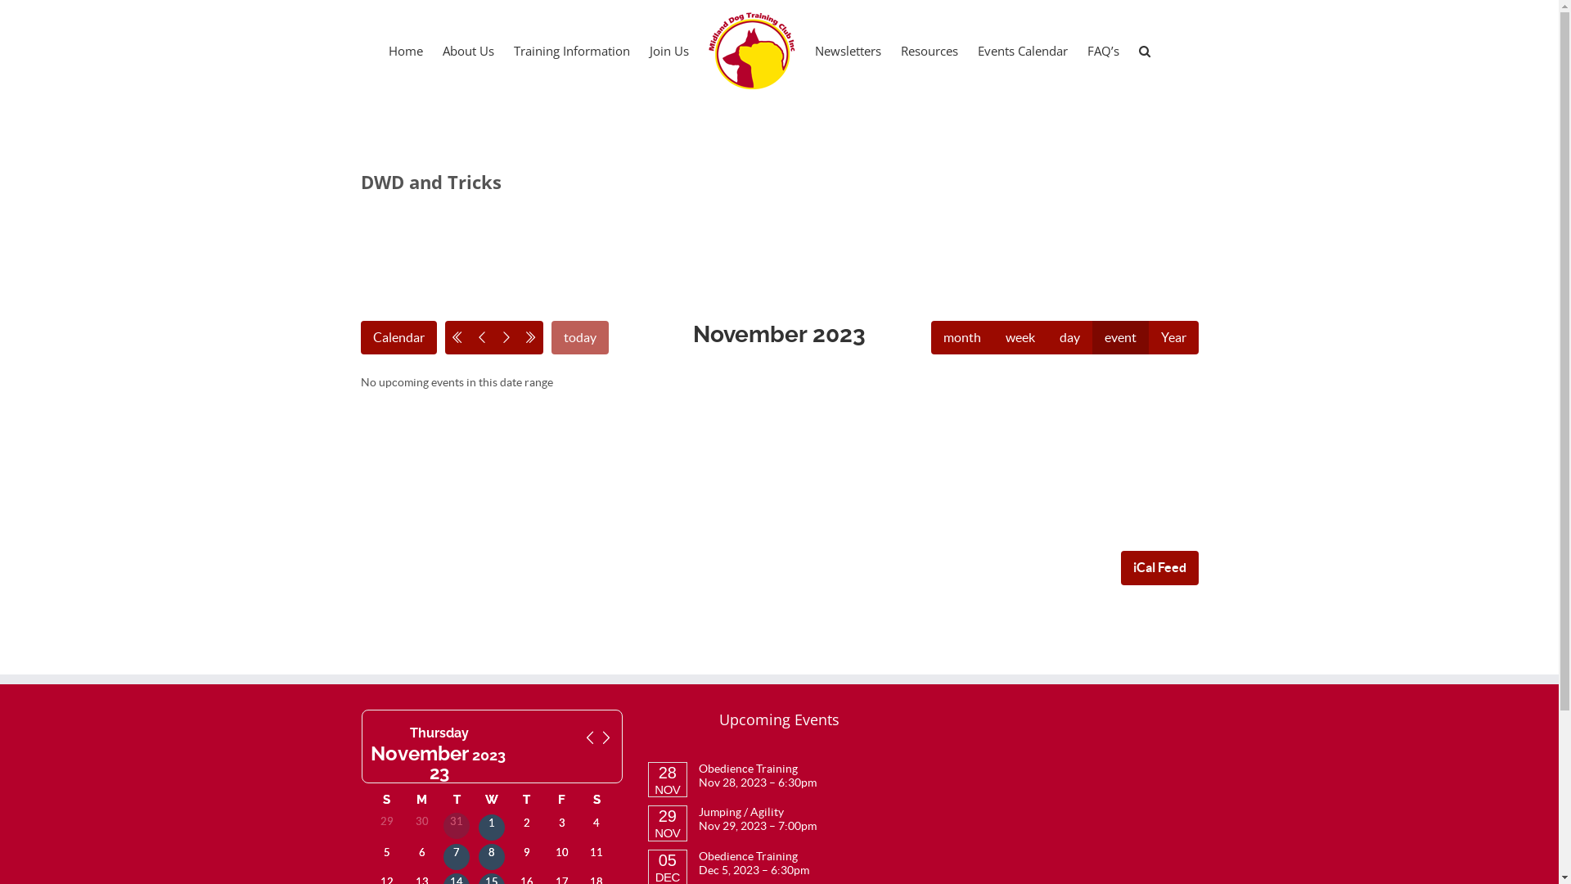 This screenshot has height=884, width=1571. Describe the element at coordinates (741, 812) in the screenshot. I see `Jumping / Agility` at that location.